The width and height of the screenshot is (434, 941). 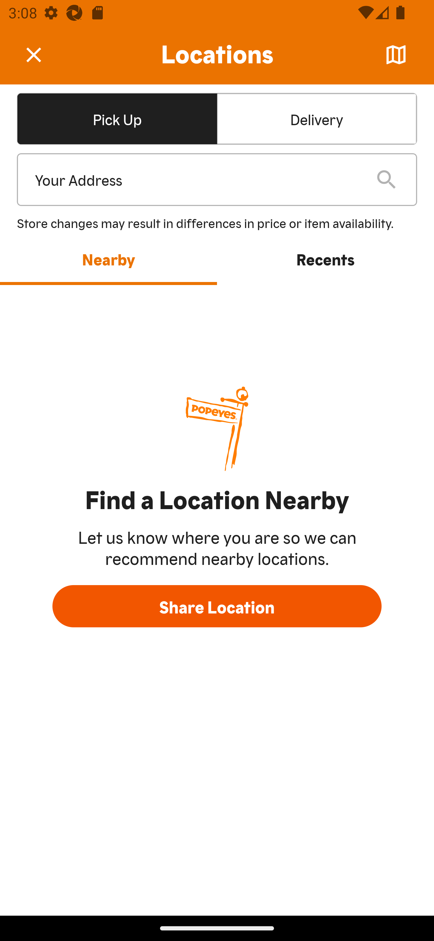 What do you see at coordinates (217, 606) in the screenshot?
I see `Share Location` at bounding box center [217, 606].